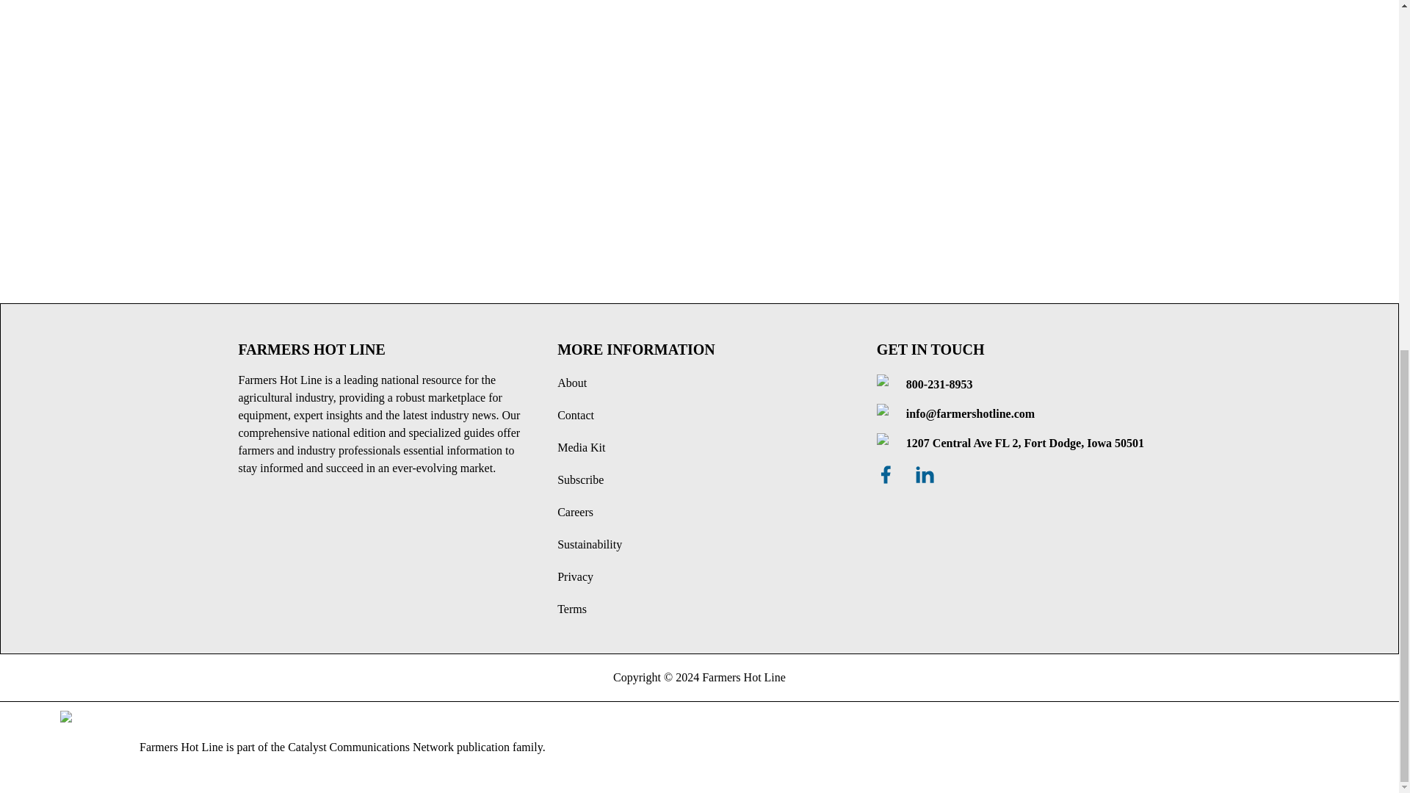 The width and height of the screenshot is (1410, 793). Describe the element at coordinates (575, 576) in the screenshot. I see `Privacy` at that location.